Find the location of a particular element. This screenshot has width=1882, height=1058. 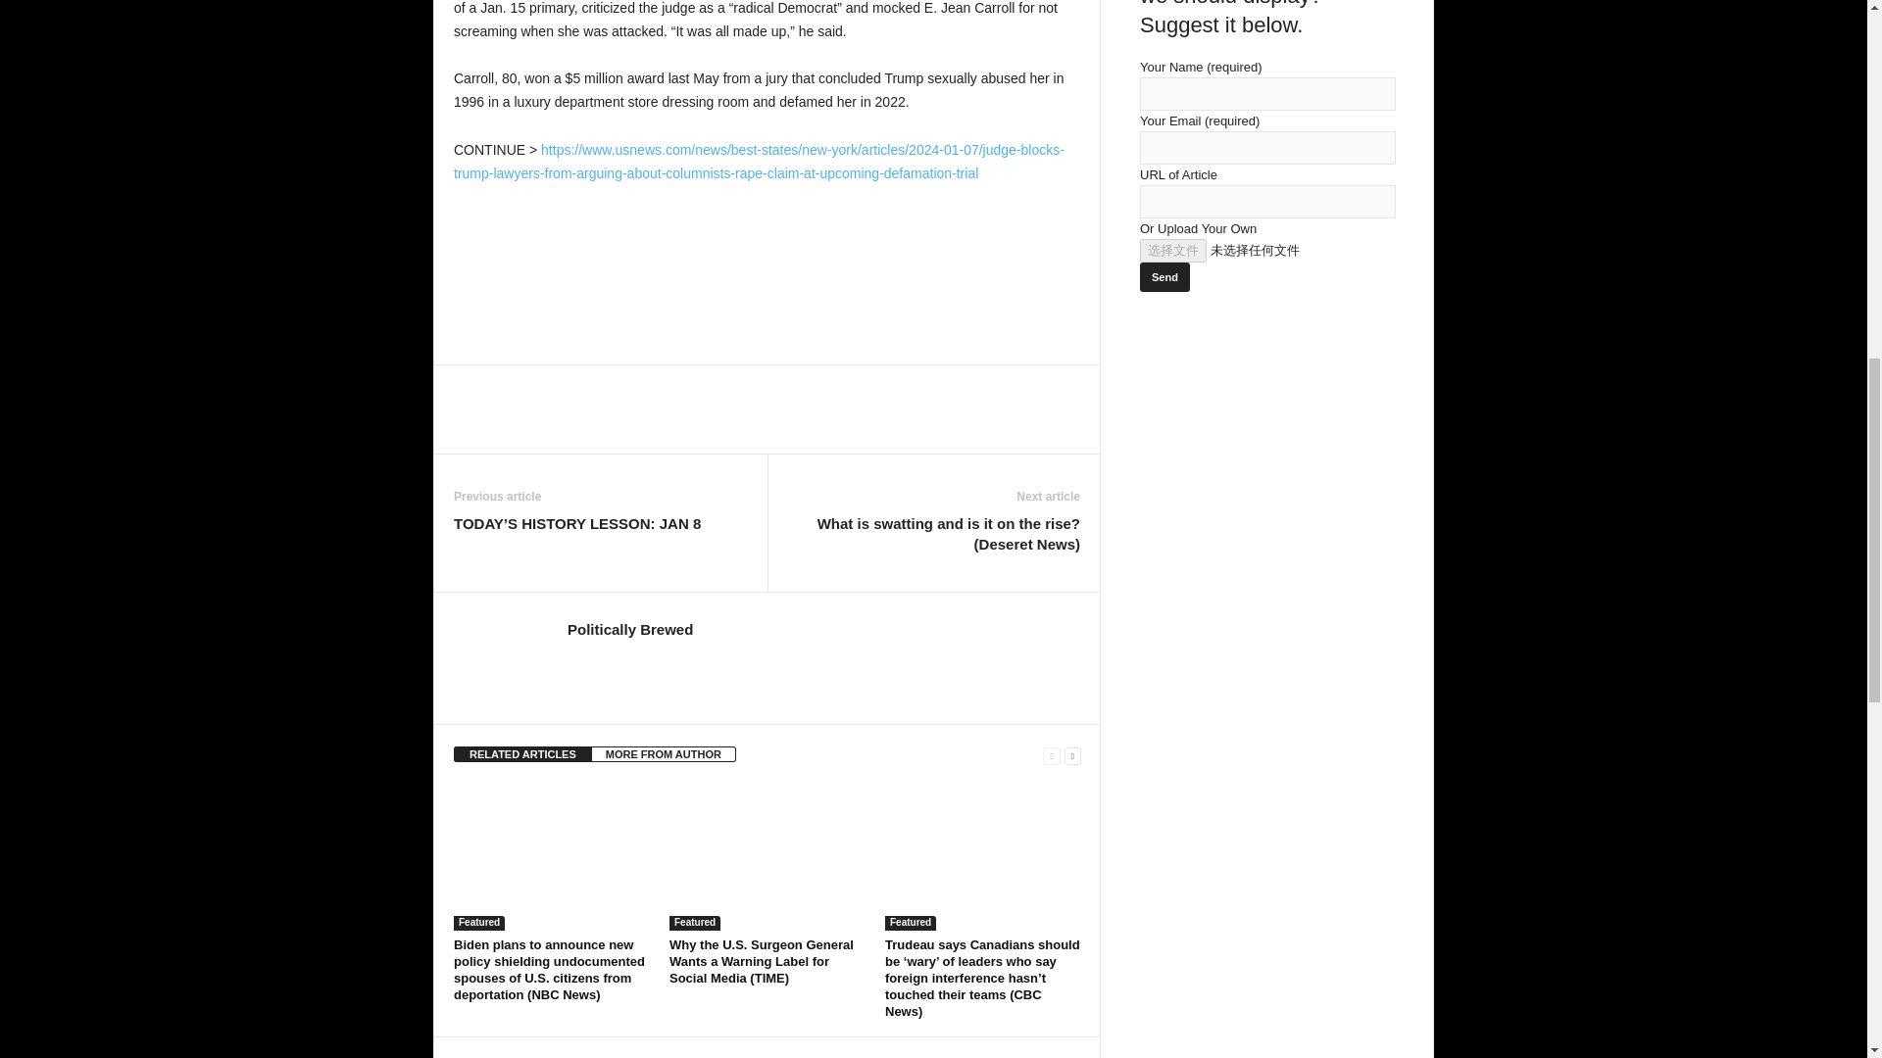

Send is located at coordinates (1164, 276).